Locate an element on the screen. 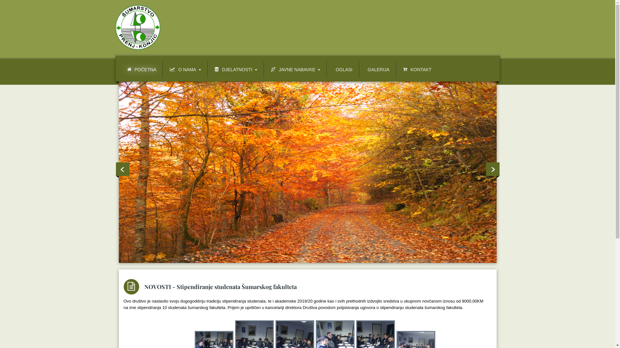  JAVNE NABAVKE is located at coordinates (296, 70).